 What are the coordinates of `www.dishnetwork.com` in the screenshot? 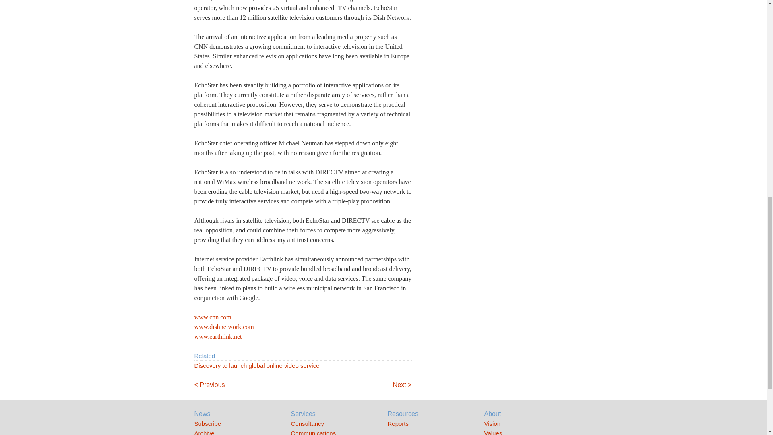 It's located at (223, 327).